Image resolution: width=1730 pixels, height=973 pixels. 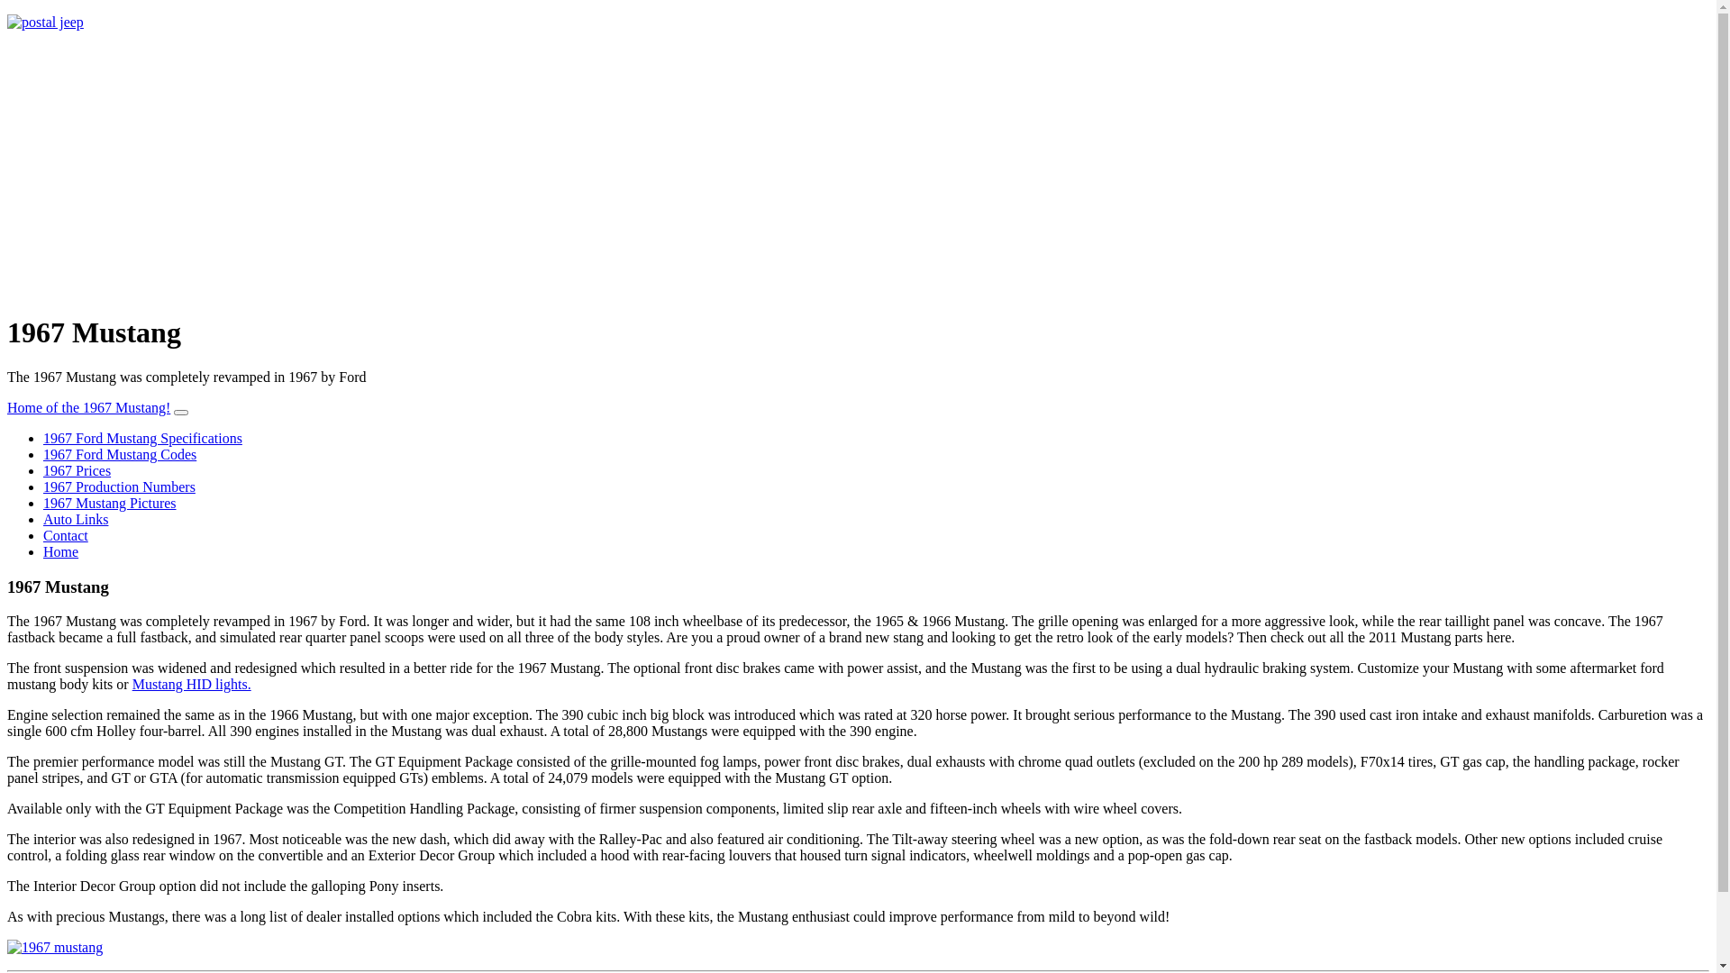 What do you see at coordinates (61, 551) in the screenshot?
I see `Home` at bounding box center [61, 551].